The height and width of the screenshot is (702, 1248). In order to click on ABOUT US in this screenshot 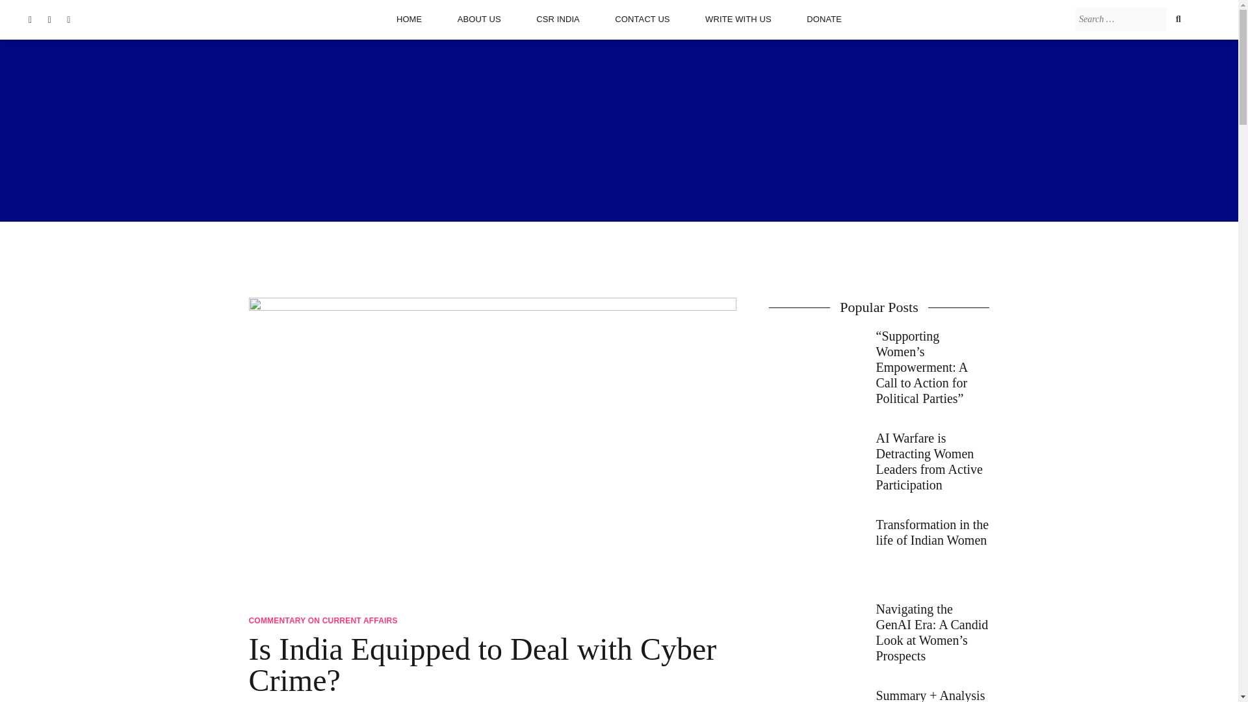, I will do `click(480, 19)`.